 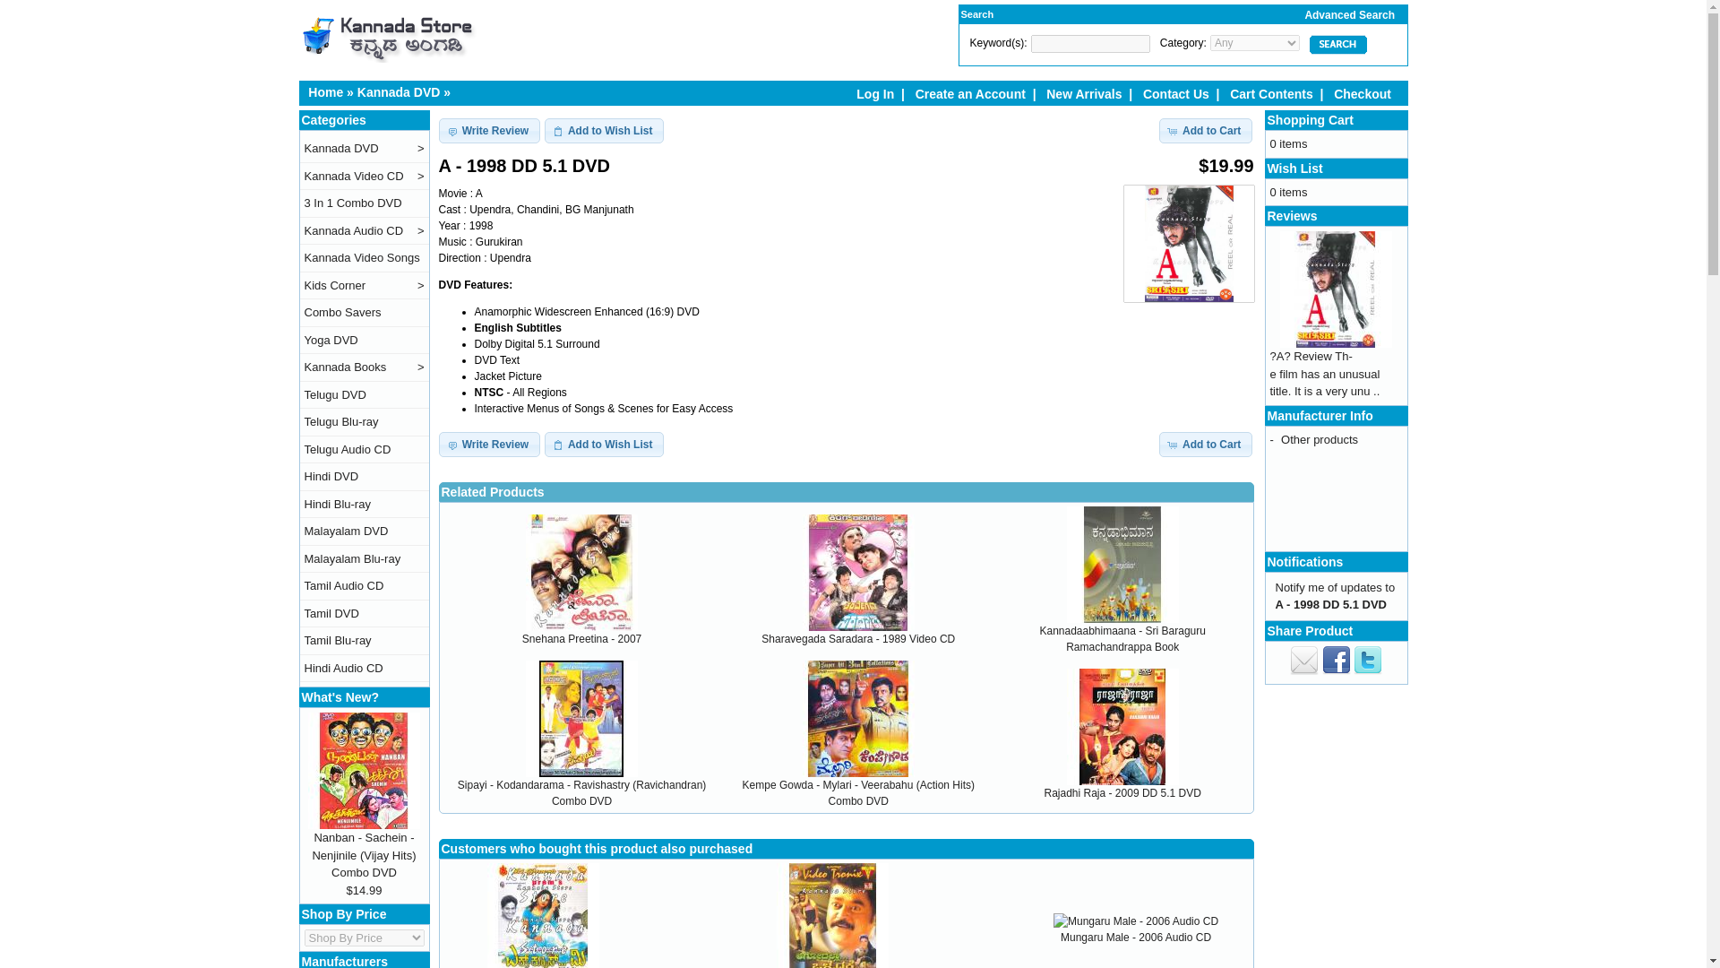 What do you see at coordinates (489, 130) in the screenshot?
I see `Write Review` at bounding box center [489, 130].